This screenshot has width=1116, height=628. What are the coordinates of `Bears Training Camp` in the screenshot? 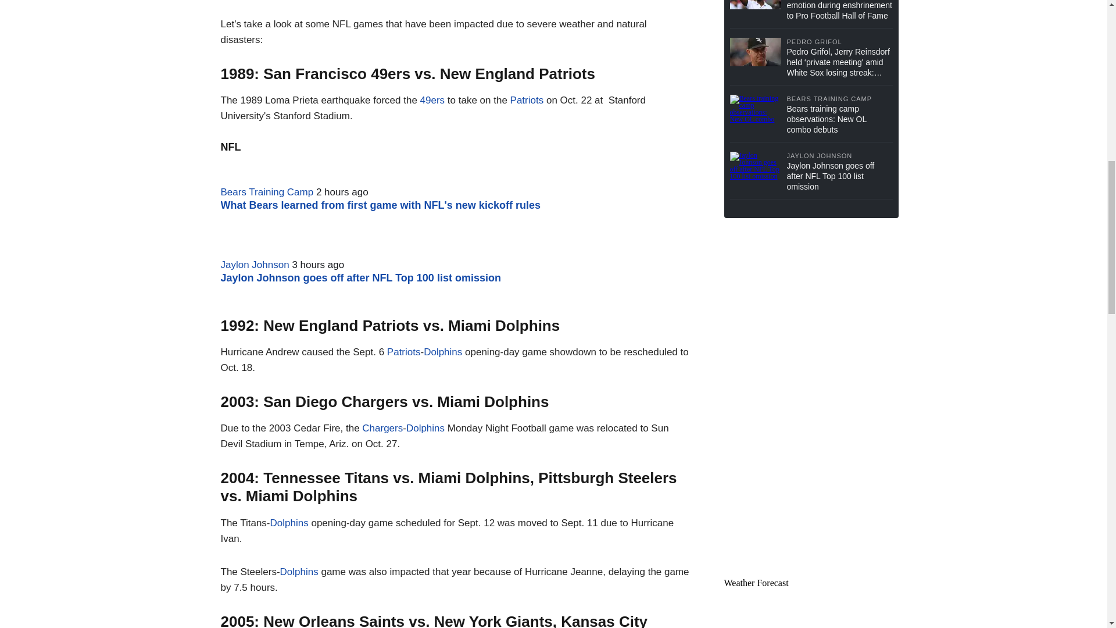 It's located at (267, 192).